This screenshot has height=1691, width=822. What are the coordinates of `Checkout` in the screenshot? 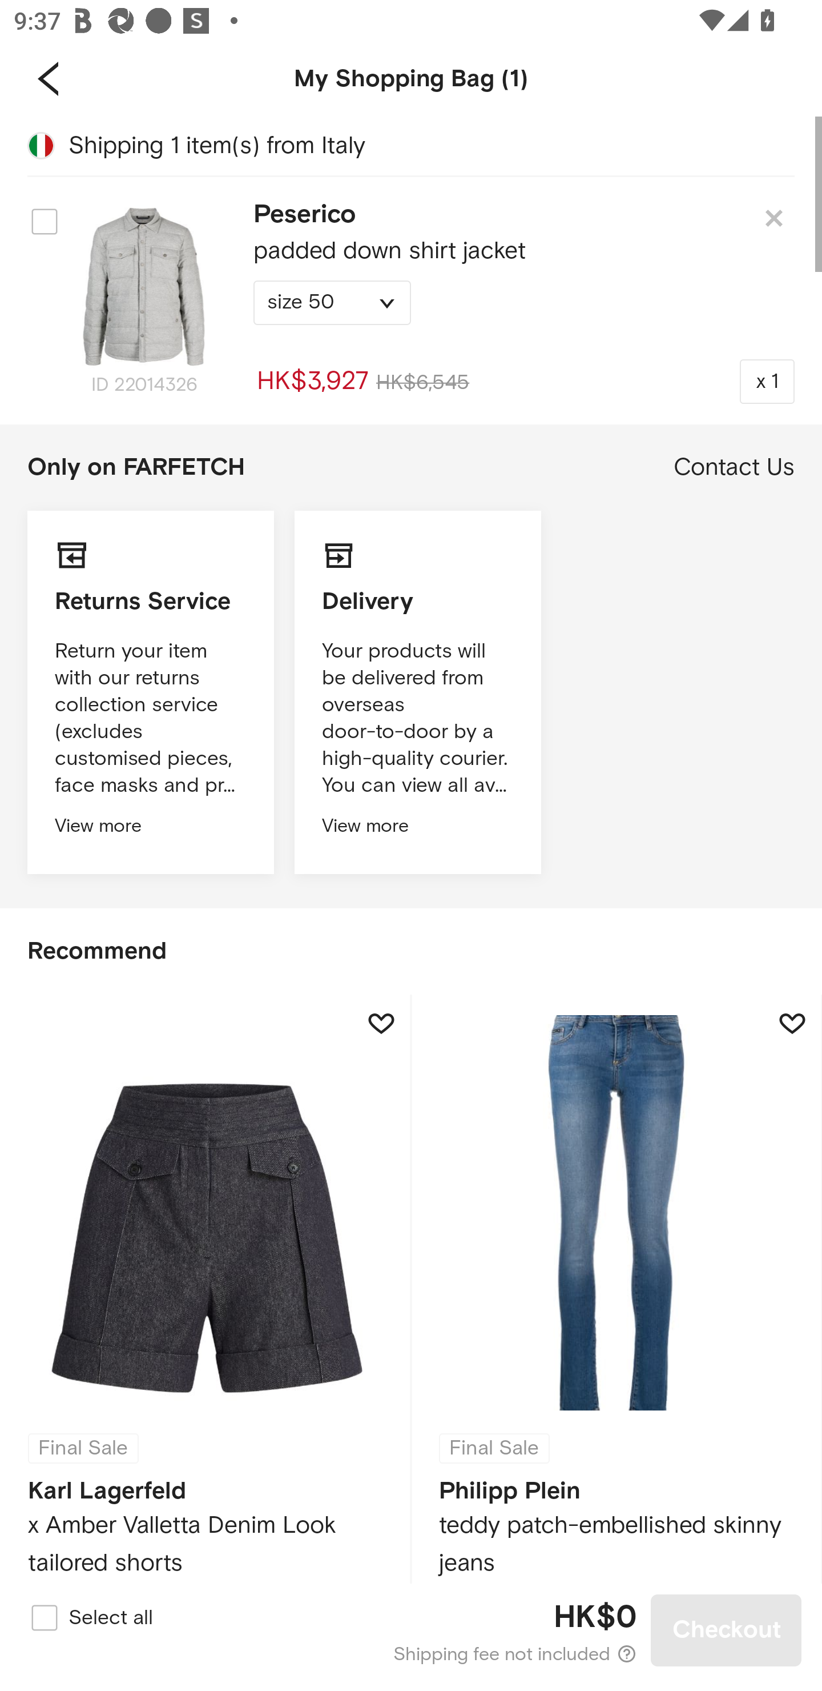 It's located at (726, 1630).